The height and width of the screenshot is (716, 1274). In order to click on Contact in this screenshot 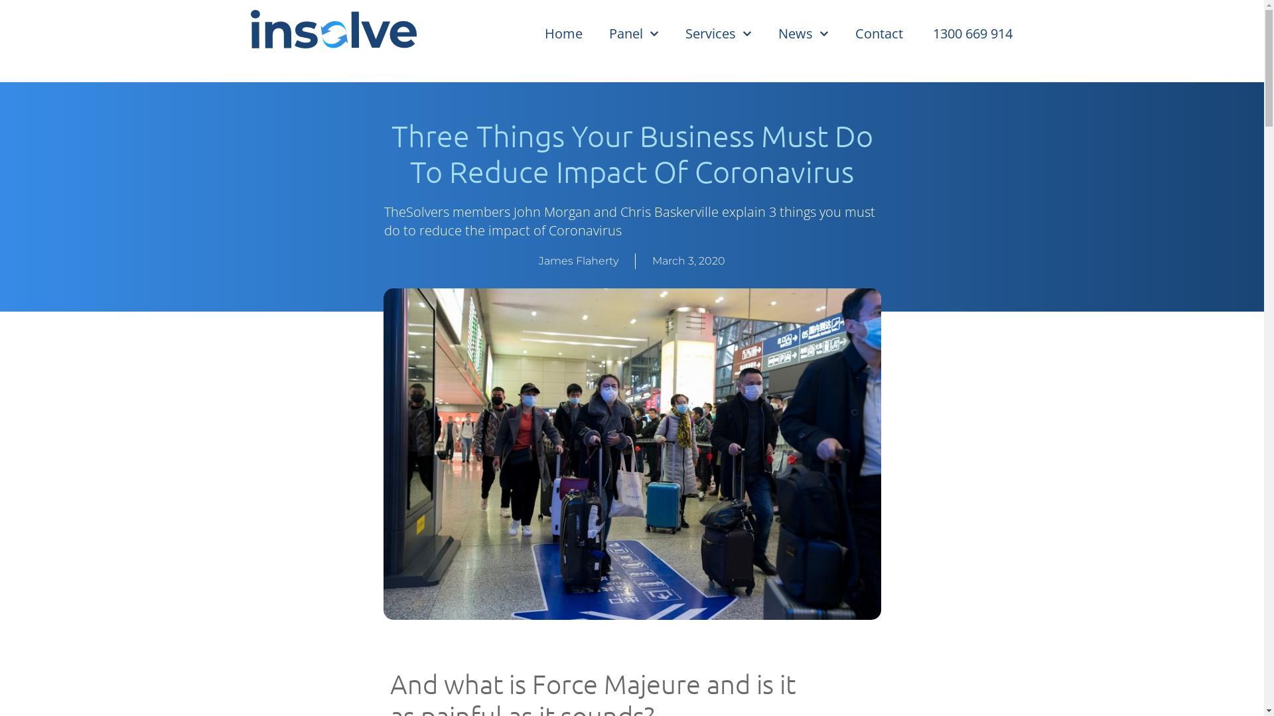, I will do `click(879, 34)`.